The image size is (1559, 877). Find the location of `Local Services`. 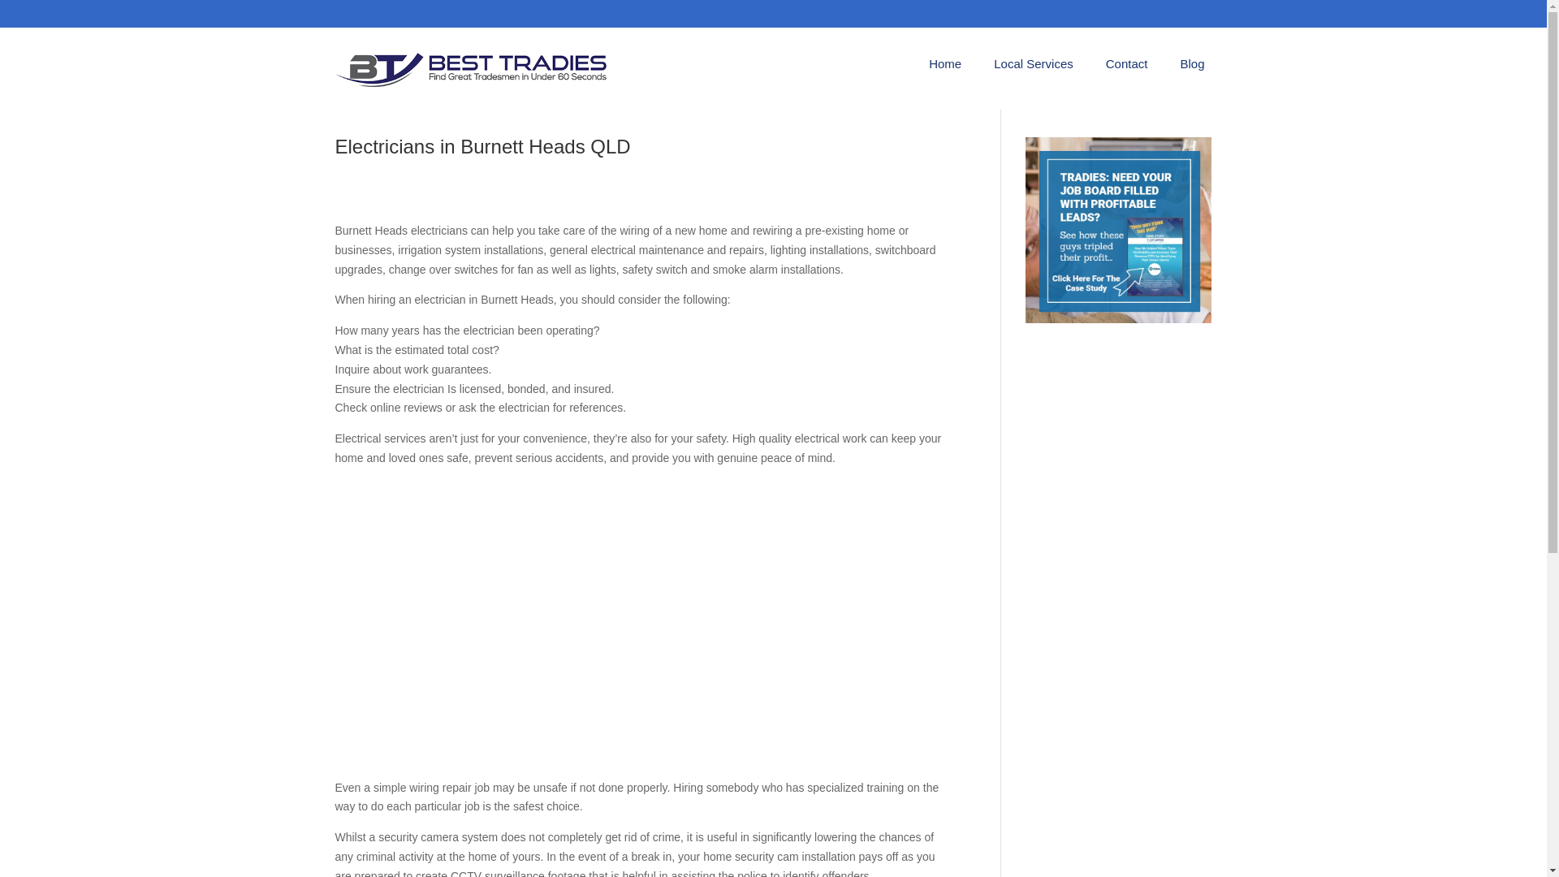

Local Services is located at coordinates (1034, 67).